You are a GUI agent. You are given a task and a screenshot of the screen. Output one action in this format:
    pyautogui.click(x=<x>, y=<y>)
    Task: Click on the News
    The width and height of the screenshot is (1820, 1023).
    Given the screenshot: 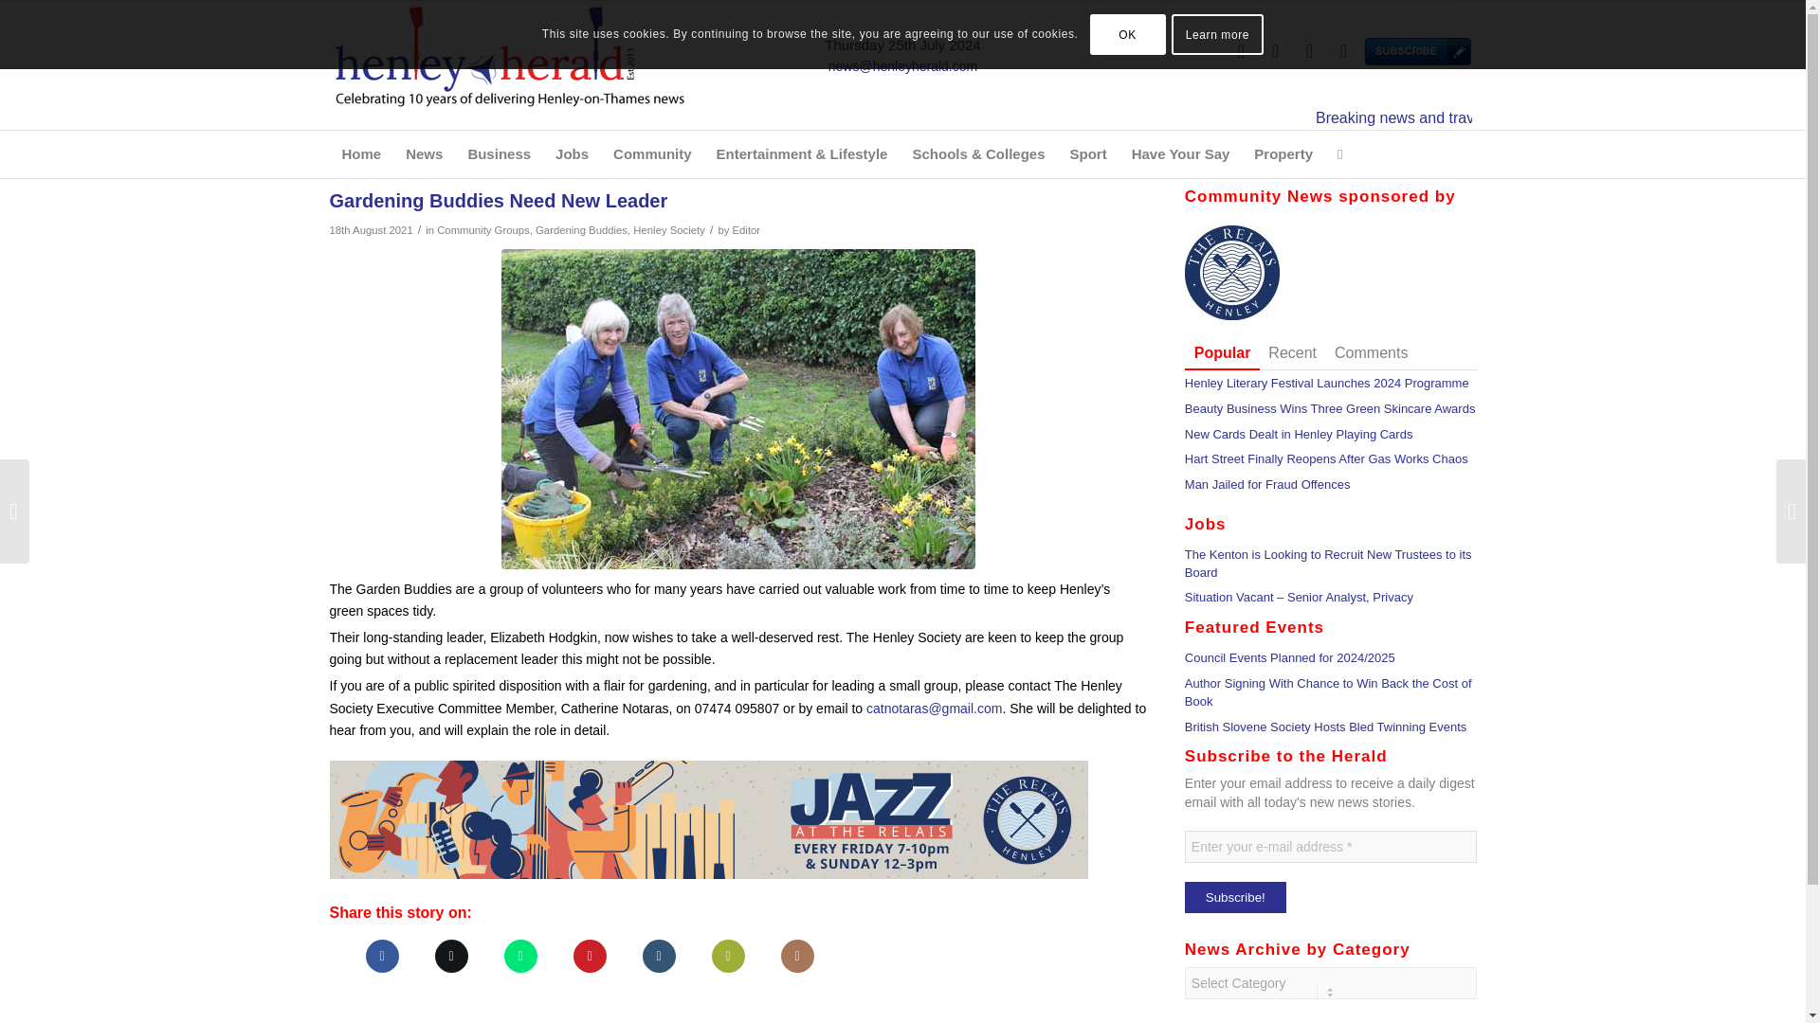 What is the action you would take?
    pyautogui.click(x=424, y=153)
    